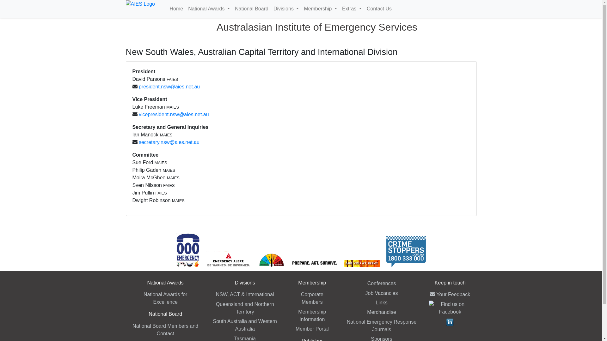  I want to click on Divisions, so click(286, 9).